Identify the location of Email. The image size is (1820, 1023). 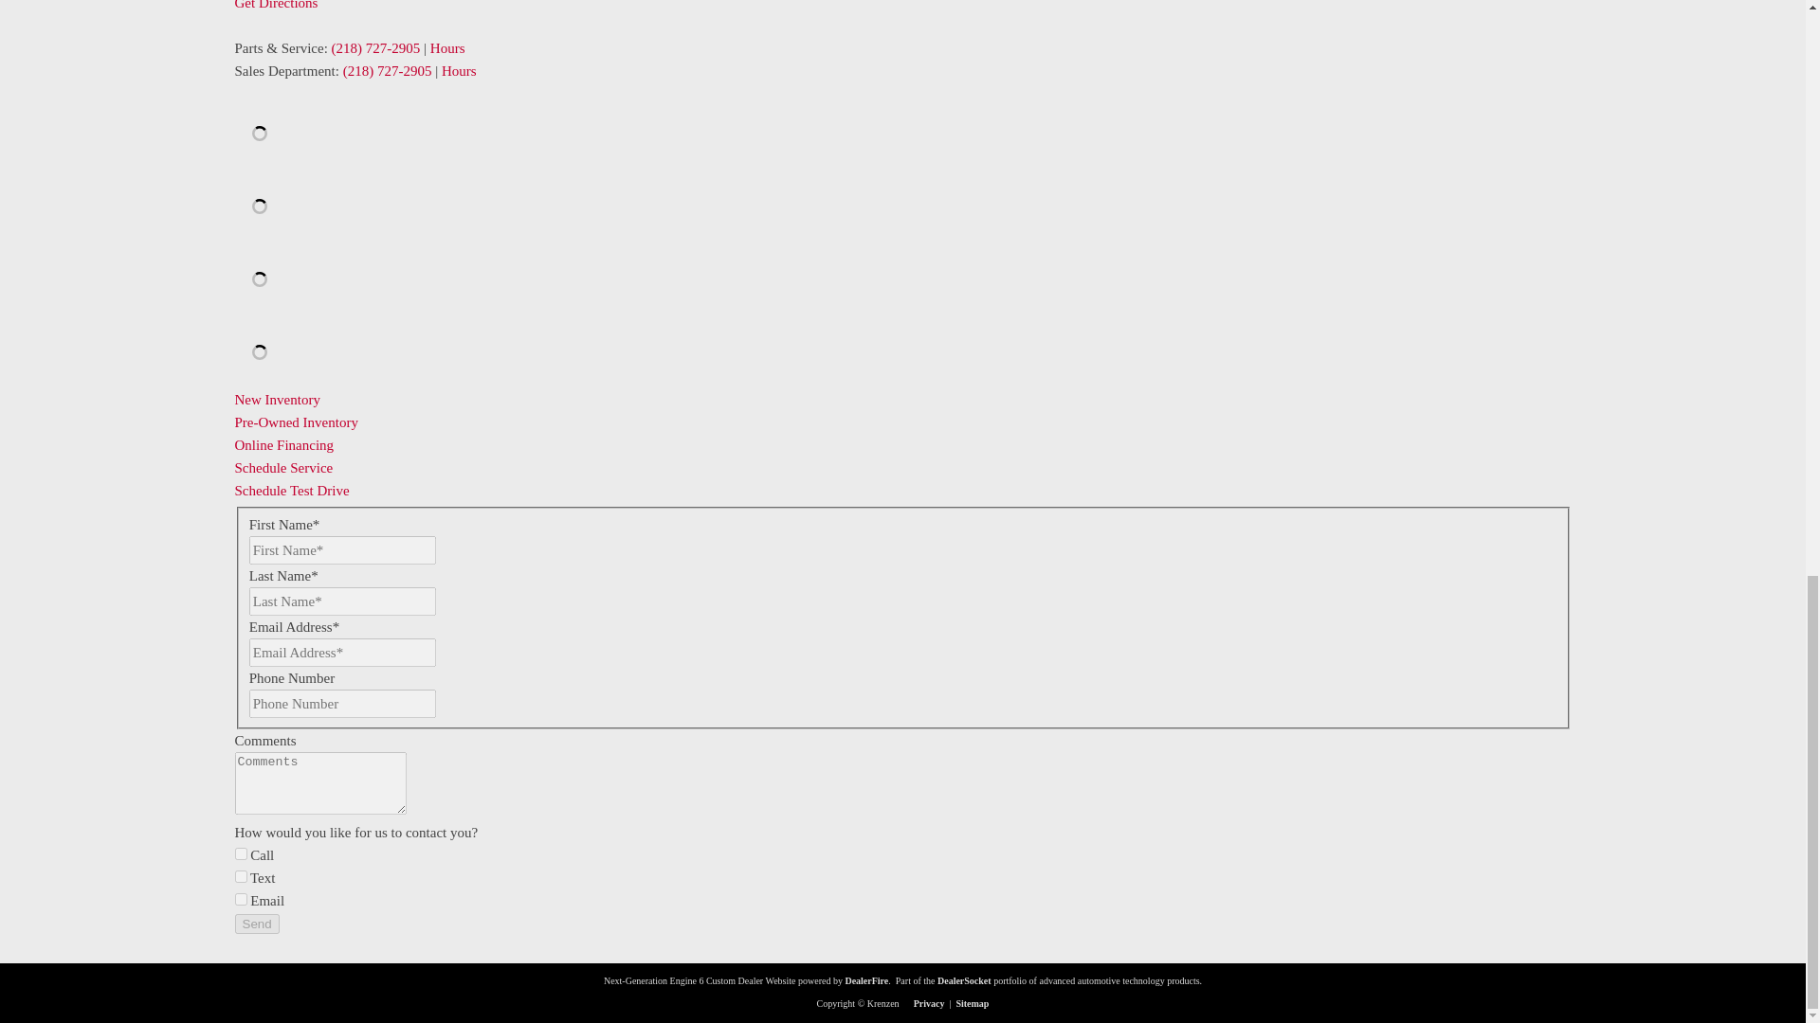
(241, 898).